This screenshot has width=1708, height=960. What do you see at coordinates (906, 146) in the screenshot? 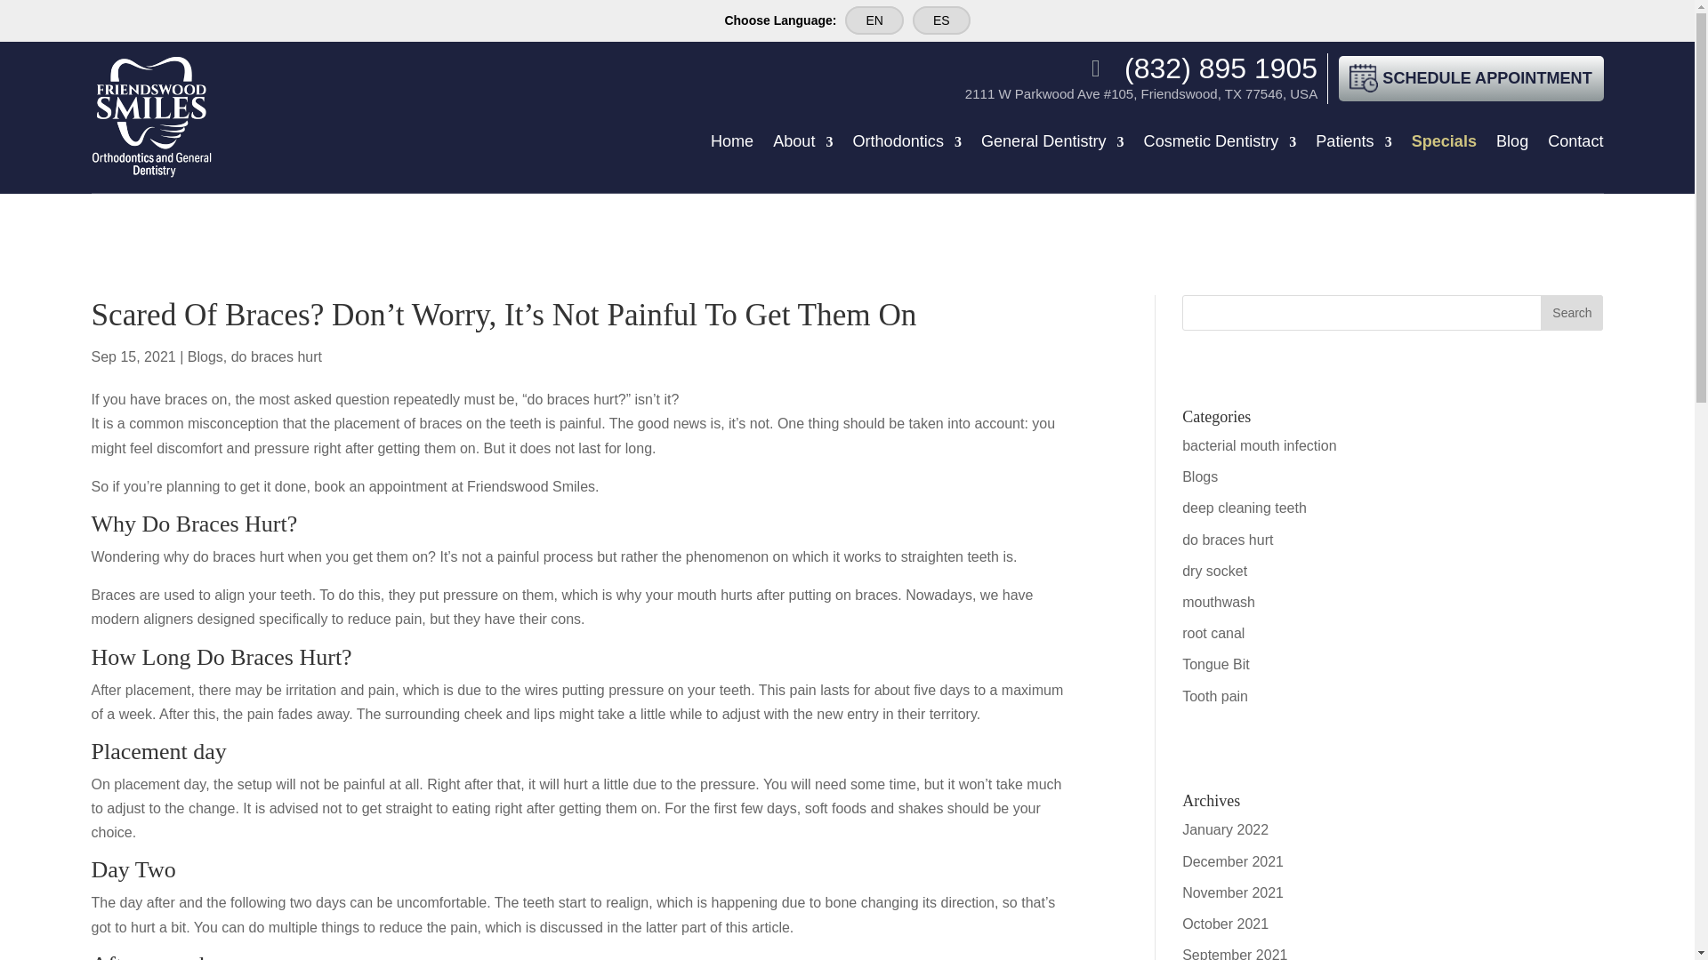
I see `Orthodontics` at bounding box center [906, 146].